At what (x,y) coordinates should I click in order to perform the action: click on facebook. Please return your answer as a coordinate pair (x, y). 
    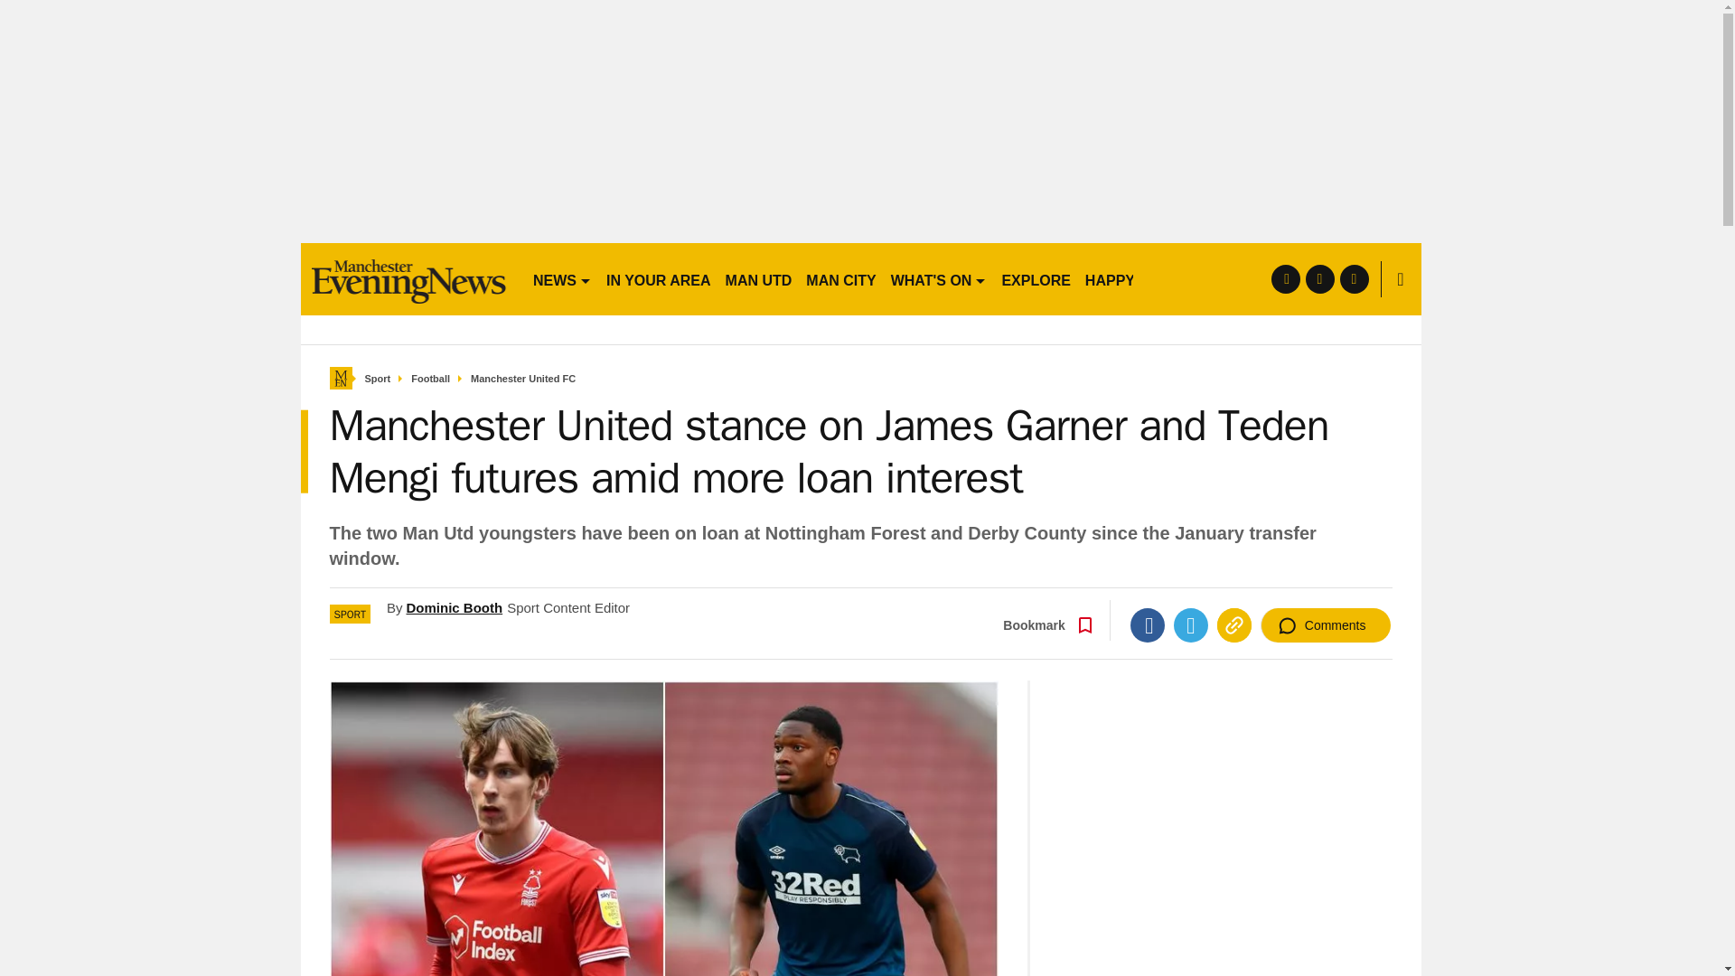
    Looking at the image, I should click on (1285, 278).